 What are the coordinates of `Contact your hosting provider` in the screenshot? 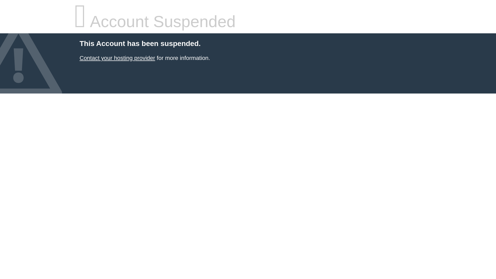 It's located at (117, 58).